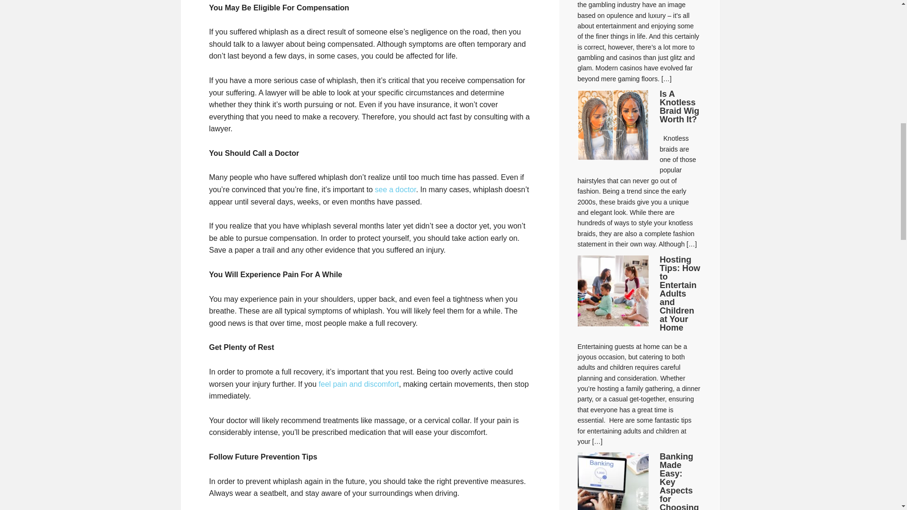 This screenshot has width=907, height=510. What do you see at coordinates (396, 190) in the screenshot?
I see `see a doctor` at bounding box center [396, 190].